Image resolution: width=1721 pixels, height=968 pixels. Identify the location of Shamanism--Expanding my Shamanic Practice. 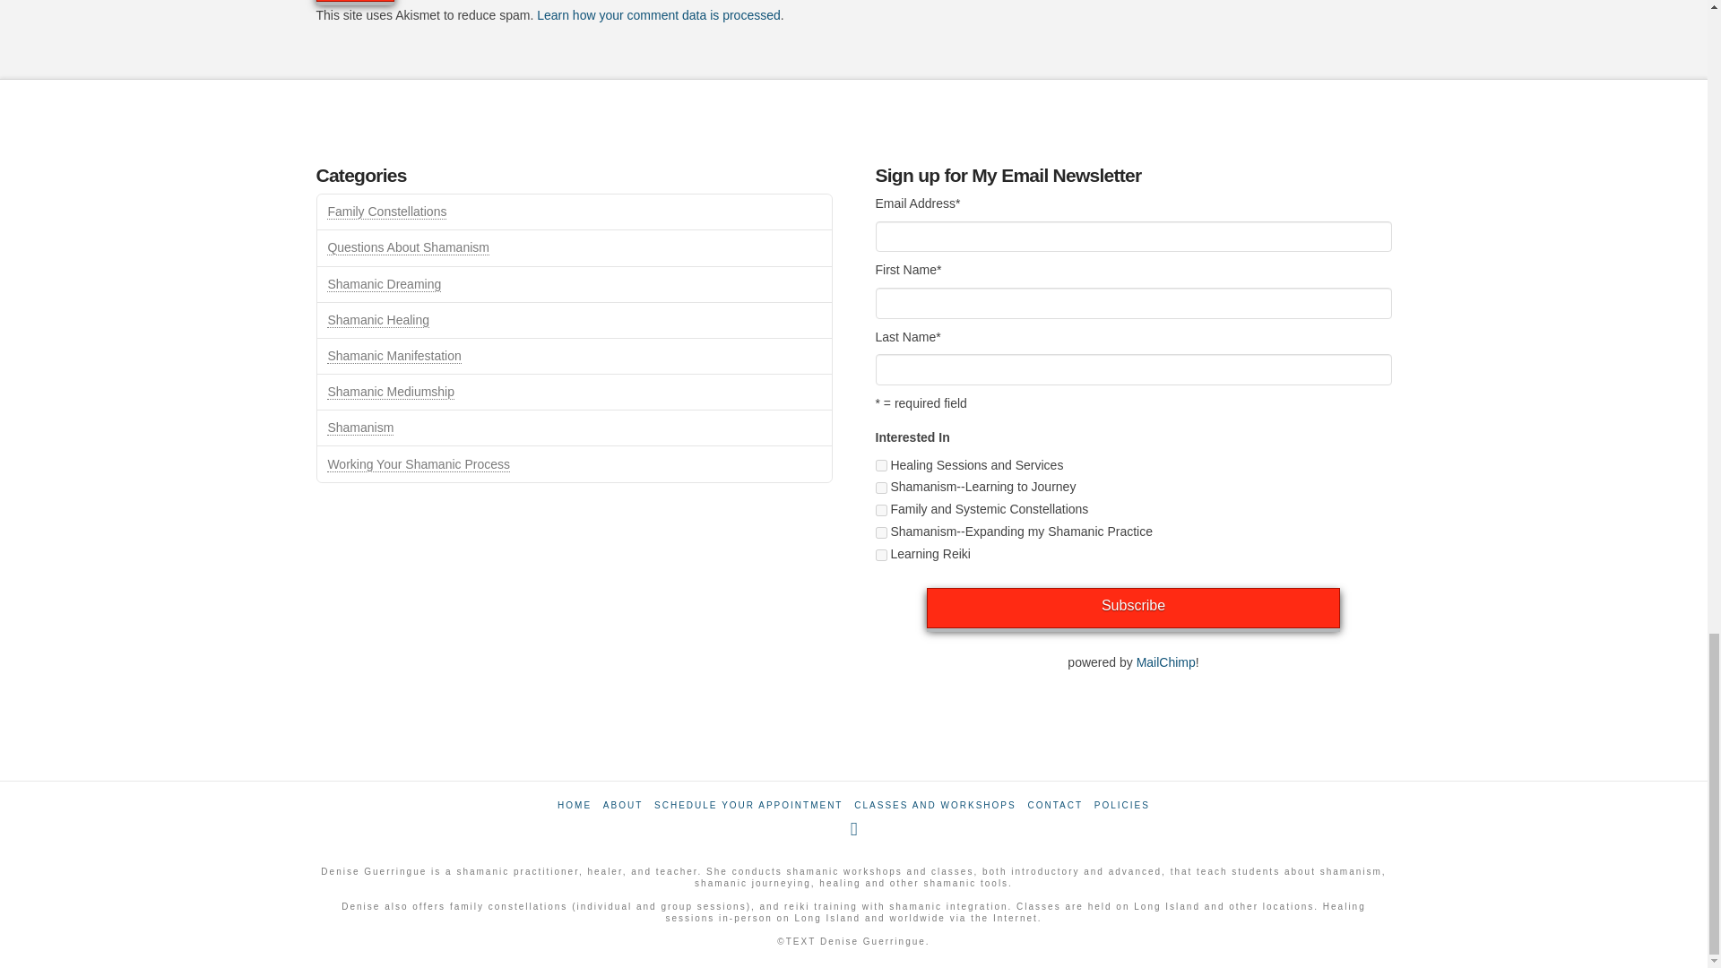
(880, 532).